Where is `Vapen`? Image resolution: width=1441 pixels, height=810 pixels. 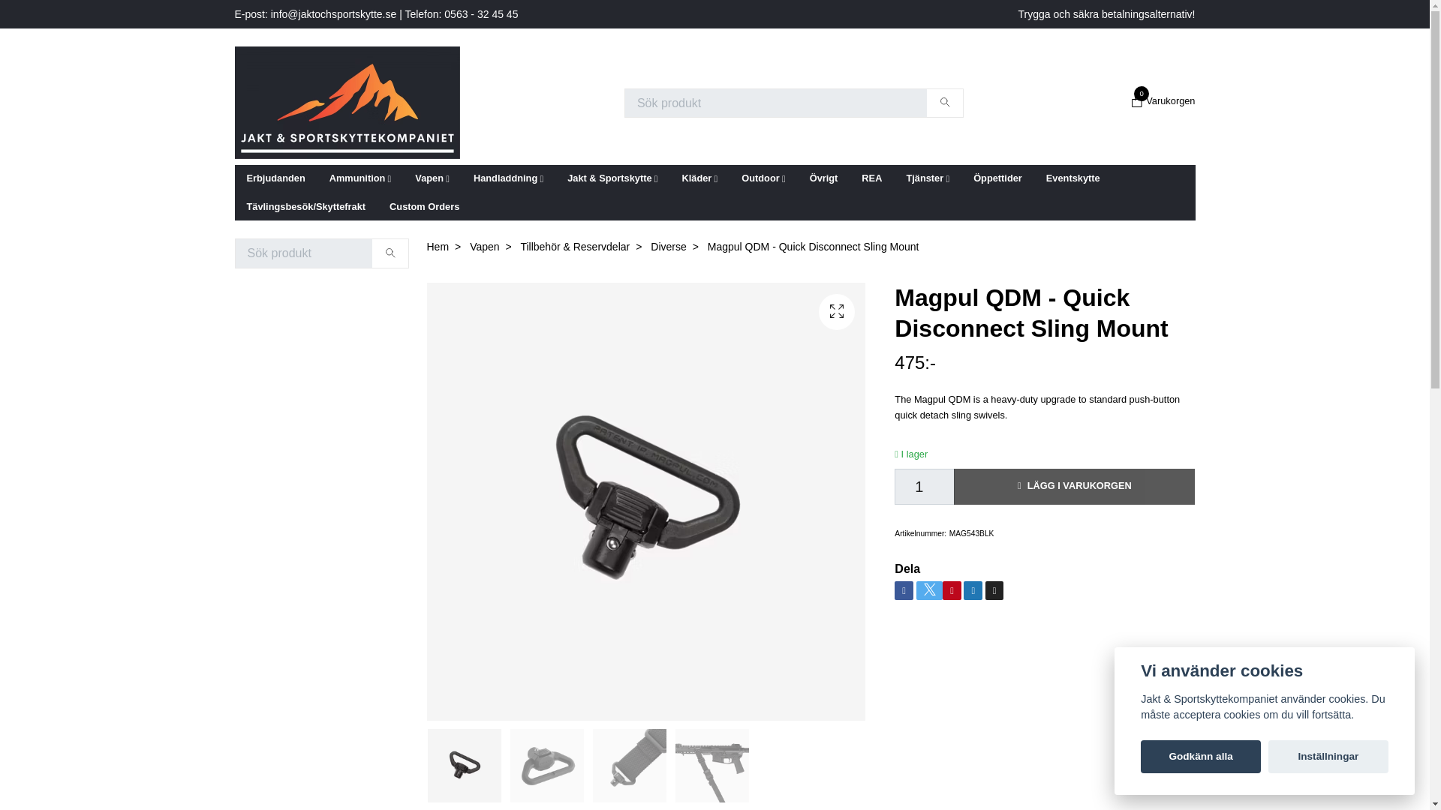 Vapen is located at coordinates (1073, 178).